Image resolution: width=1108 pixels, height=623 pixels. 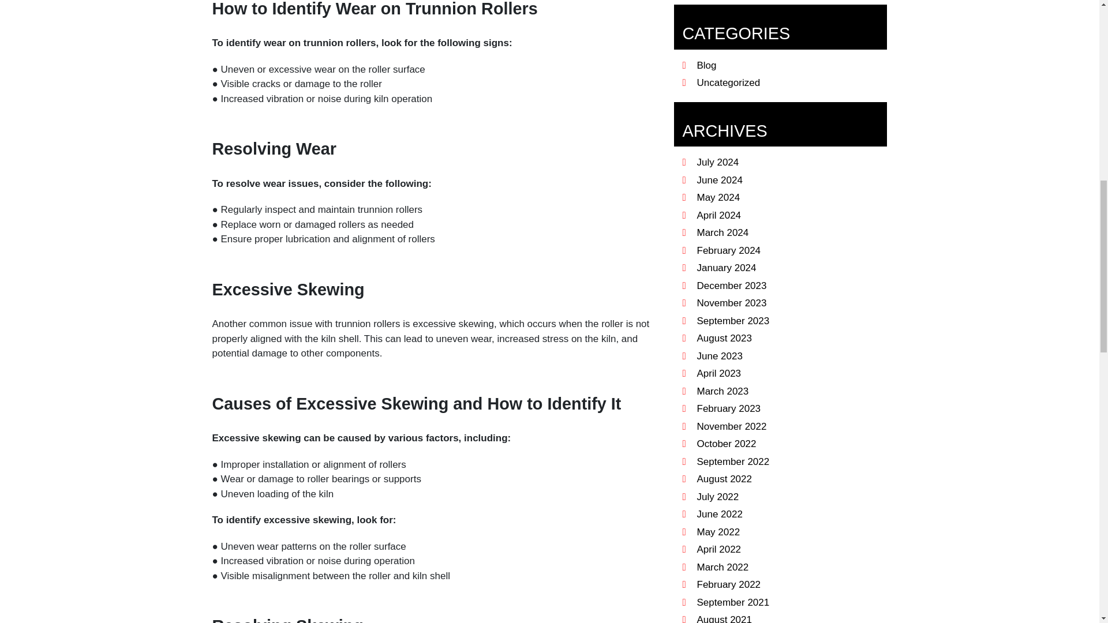 I want to click on January 2024, so click(x=724, y=268).